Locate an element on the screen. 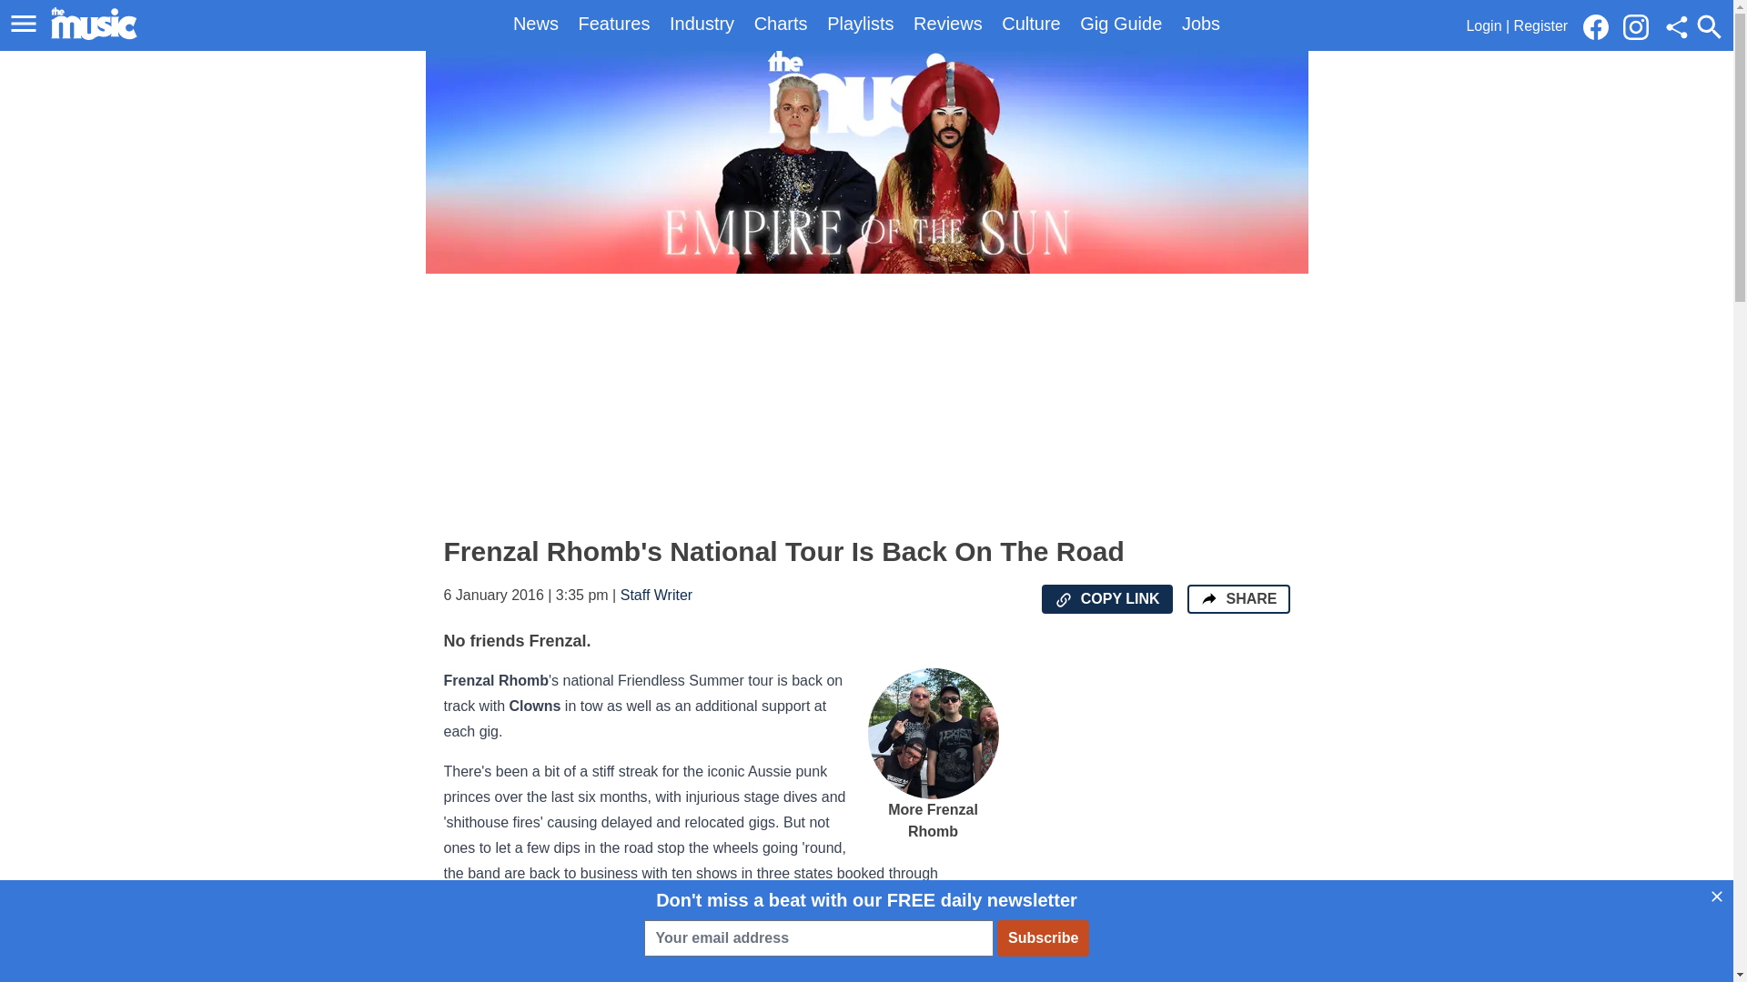 The image size is (1747, 982). Playlists is located at coordinates (859, 24).